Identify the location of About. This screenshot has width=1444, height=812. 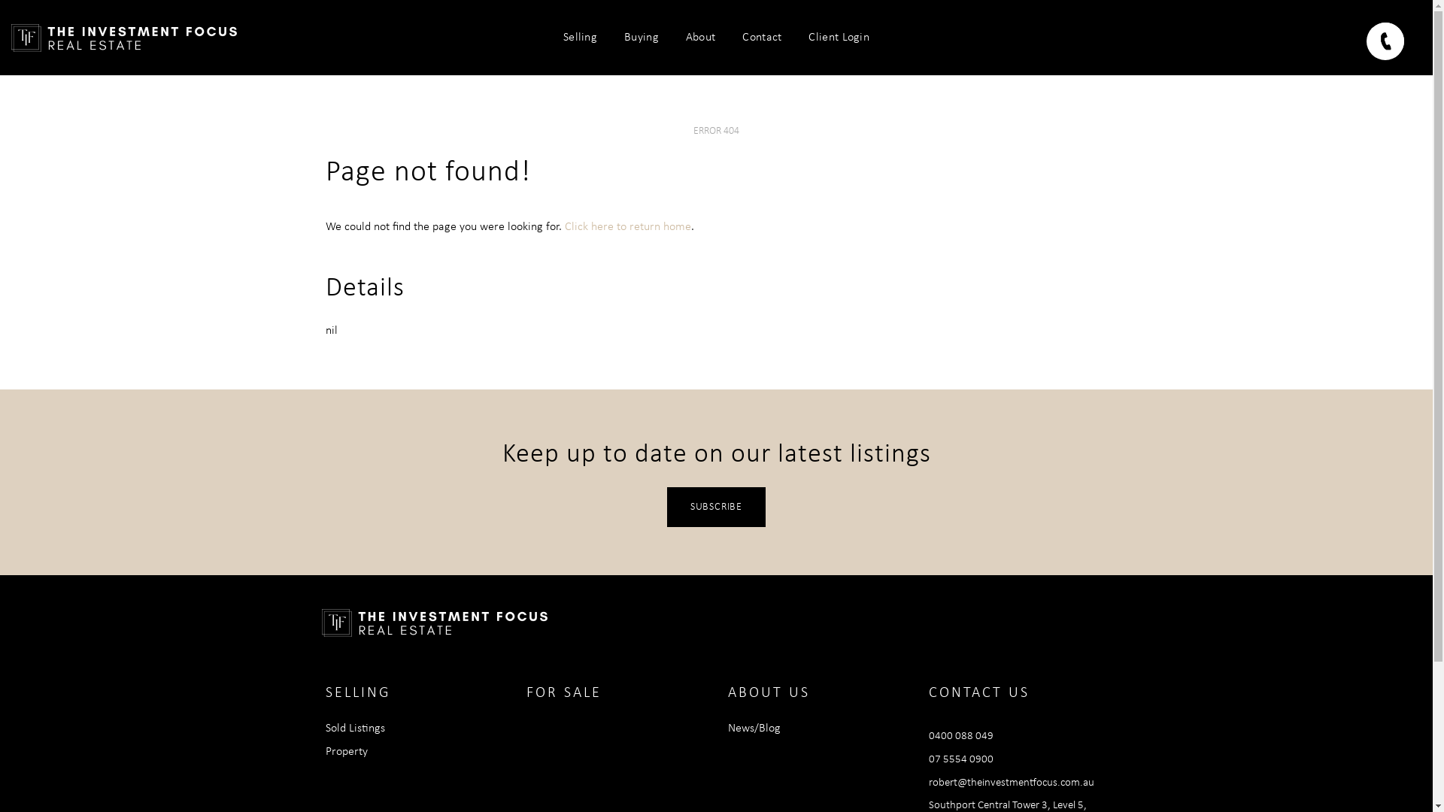
(701, 38).